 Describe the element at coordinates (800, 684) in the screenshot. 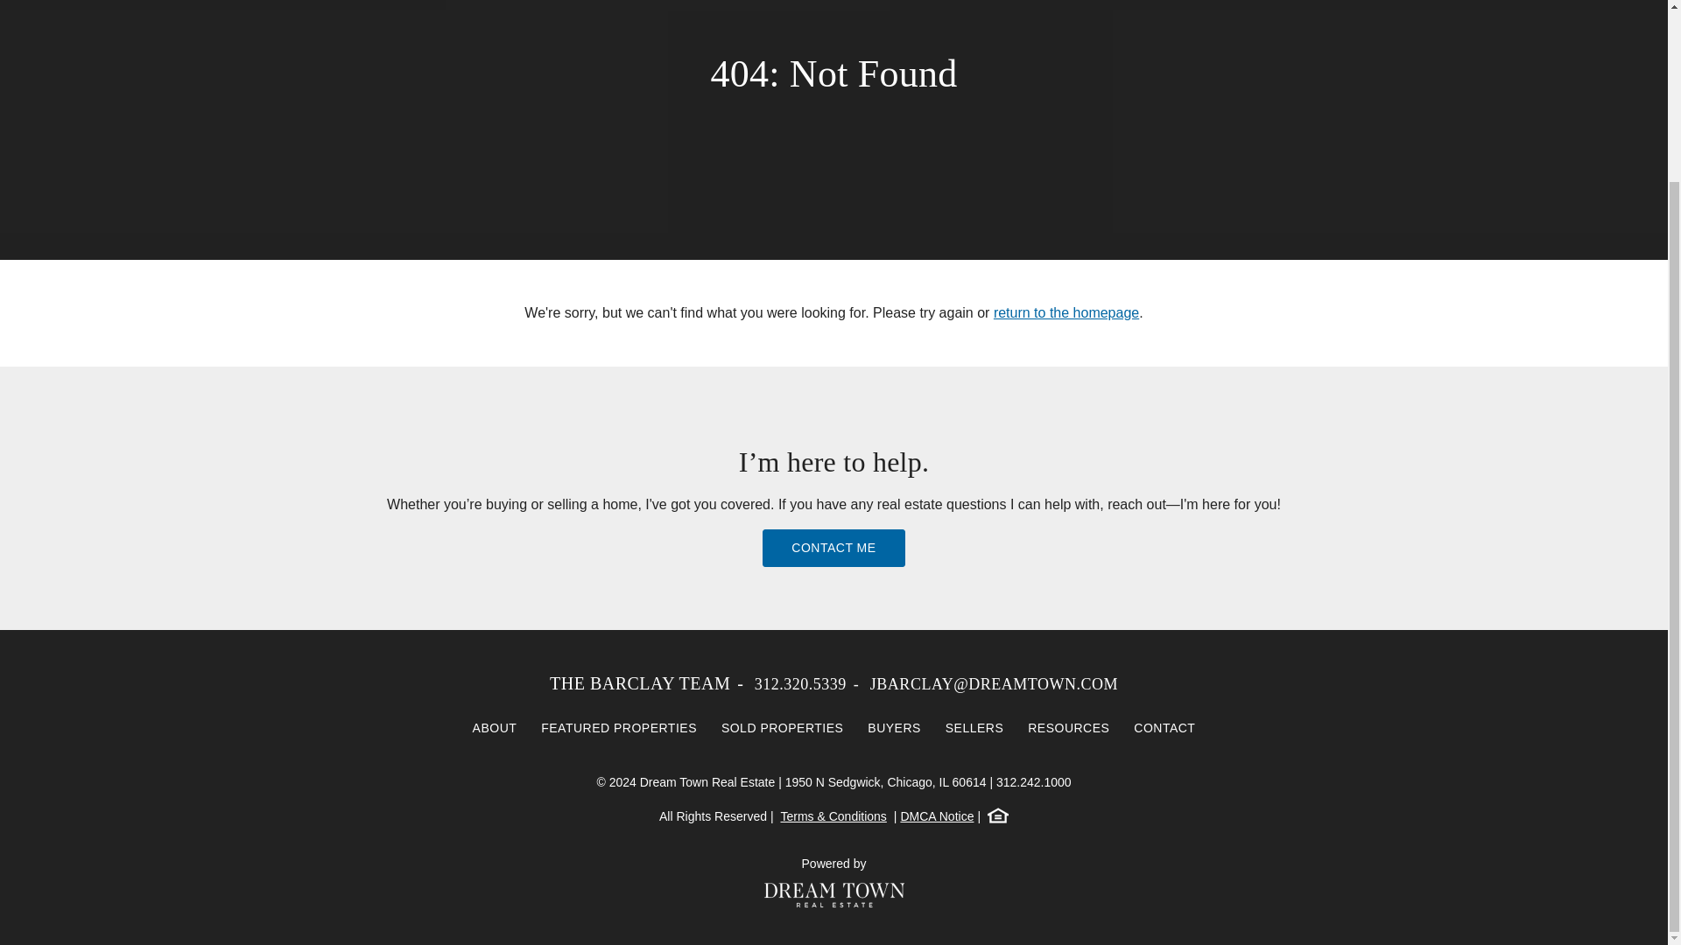

I see `312.320.5339` at that location.